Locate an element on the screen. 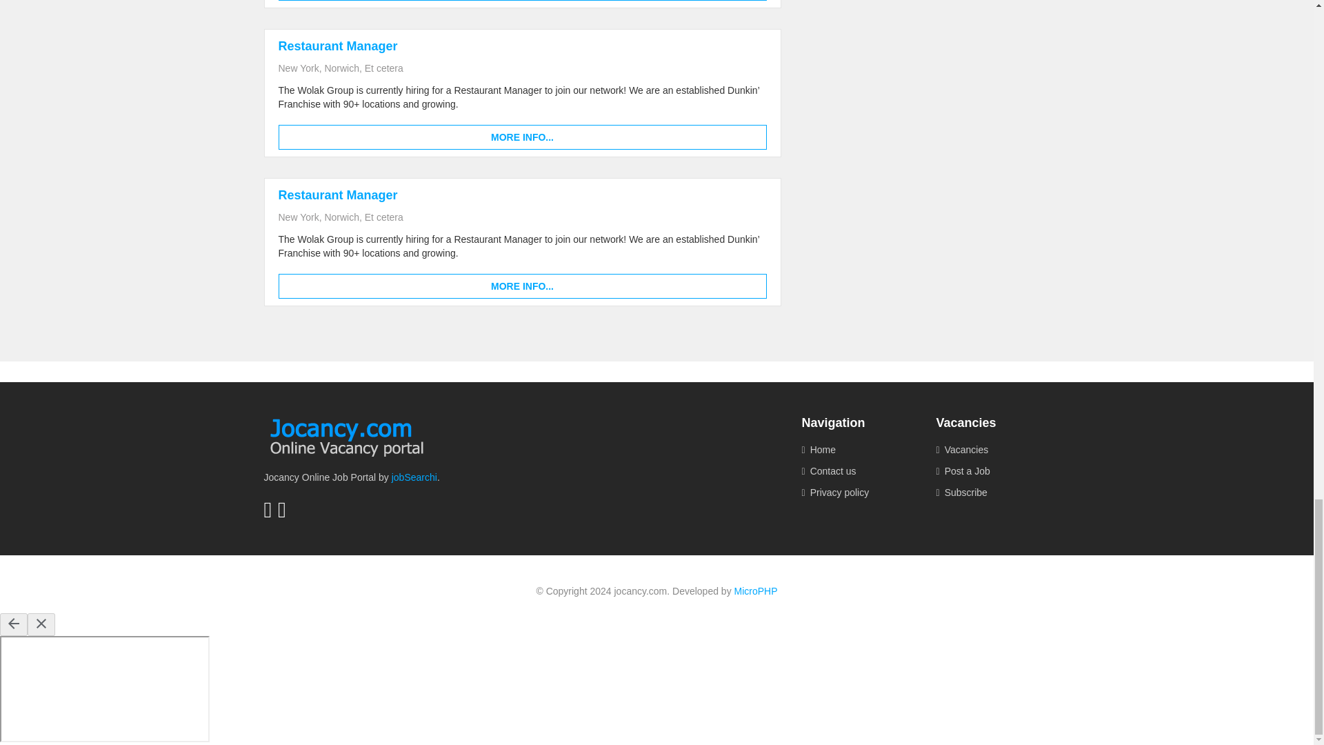 Image resolution: width=1324 pixels, height=745 pixels. MORE INFO... is located at coordinates (522, 286).